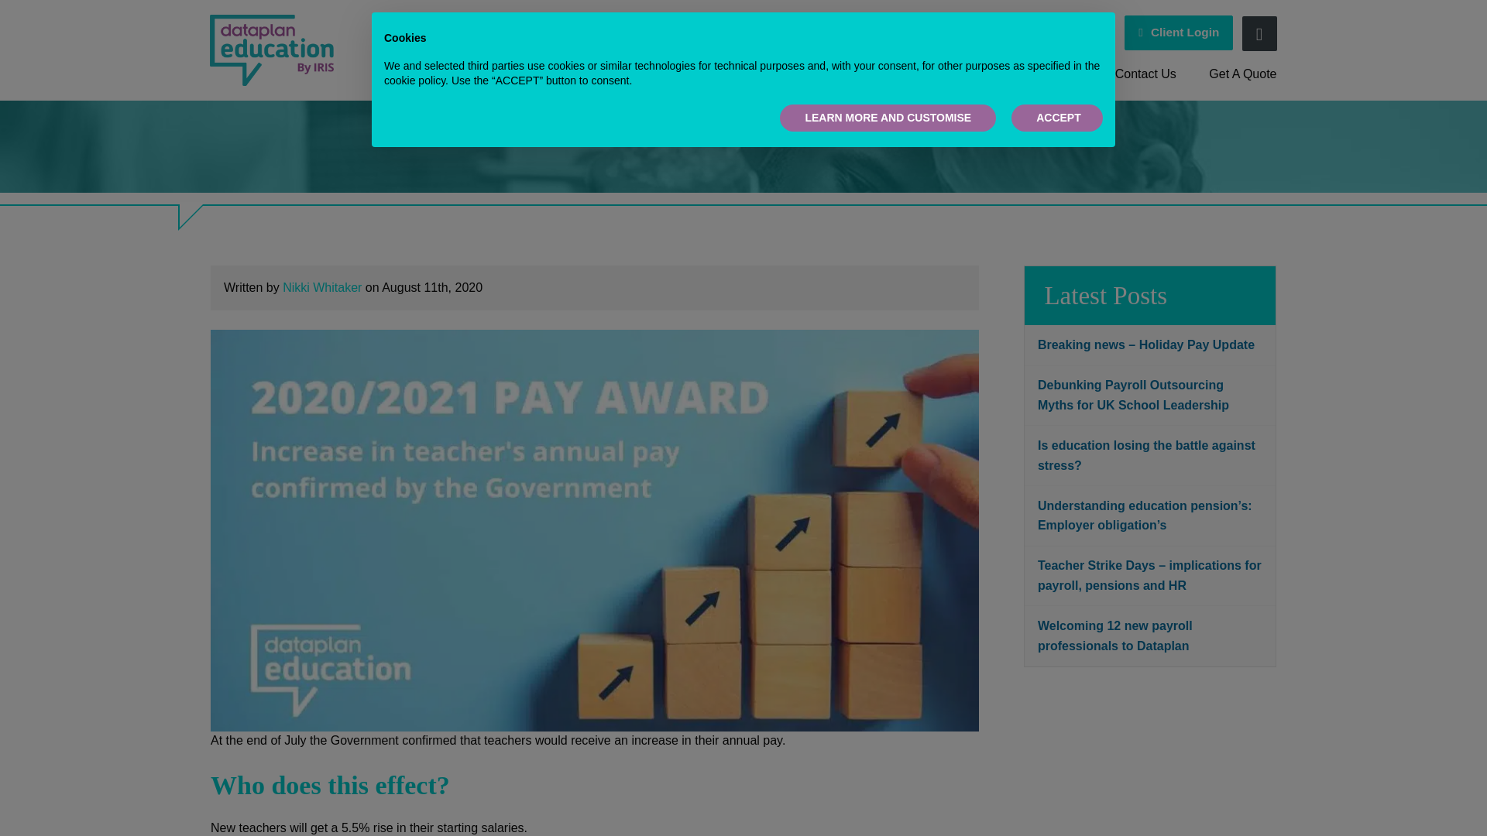 The width and height of the screenshot is (1487, 836). I want to click on Experience, so click(825, 74).